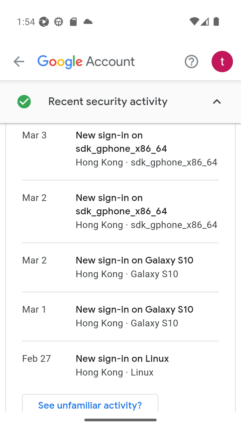 This screenshot has width=241, height=428. I want to click on Help & feedback, so click(191, 61).